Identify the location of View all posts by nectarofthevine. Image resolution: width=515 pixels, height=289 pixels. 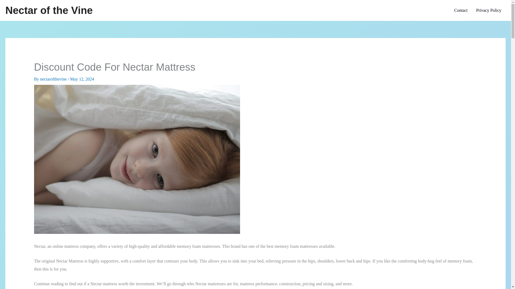
(54, 79).